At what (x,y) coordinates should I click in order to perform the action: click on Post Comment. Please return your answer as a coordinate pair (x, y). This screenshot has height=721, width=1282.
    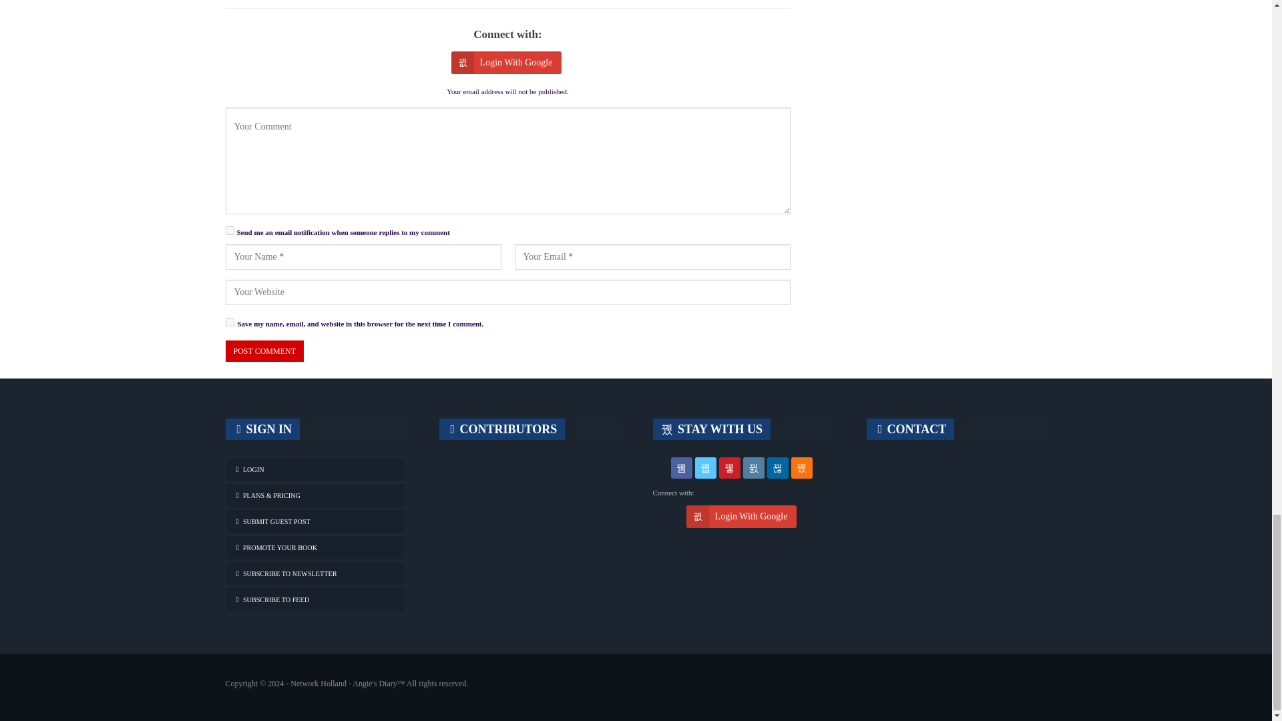
    Looking at the image, I should click on (264, 351).